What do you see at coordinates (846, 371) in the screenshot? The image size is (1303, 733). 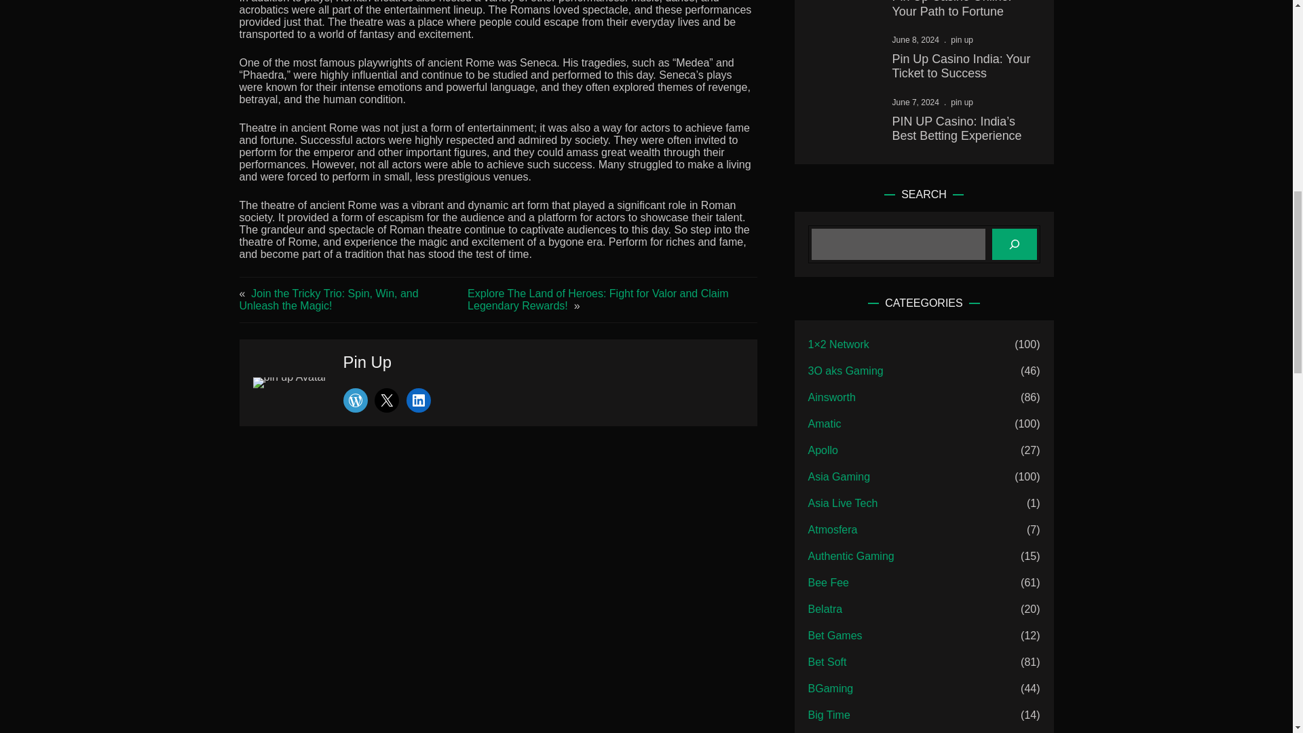 I see `3O aks Gaming` at bounding box center [846, 371].